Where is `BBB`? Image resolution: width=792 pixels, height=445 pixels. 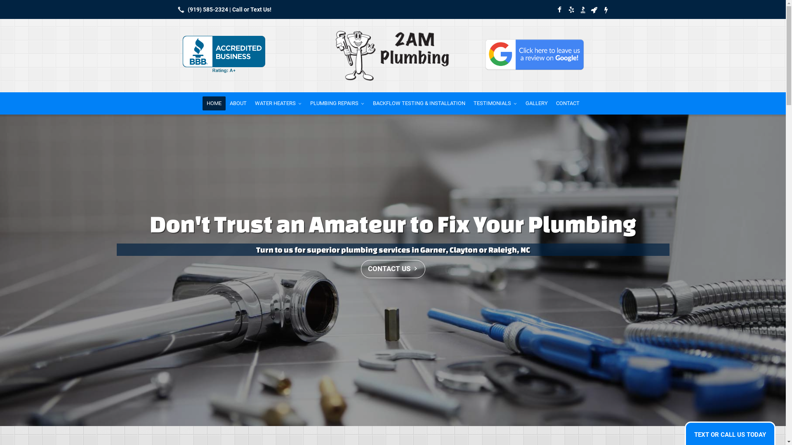 BBB is located at coordinates (582, 9).